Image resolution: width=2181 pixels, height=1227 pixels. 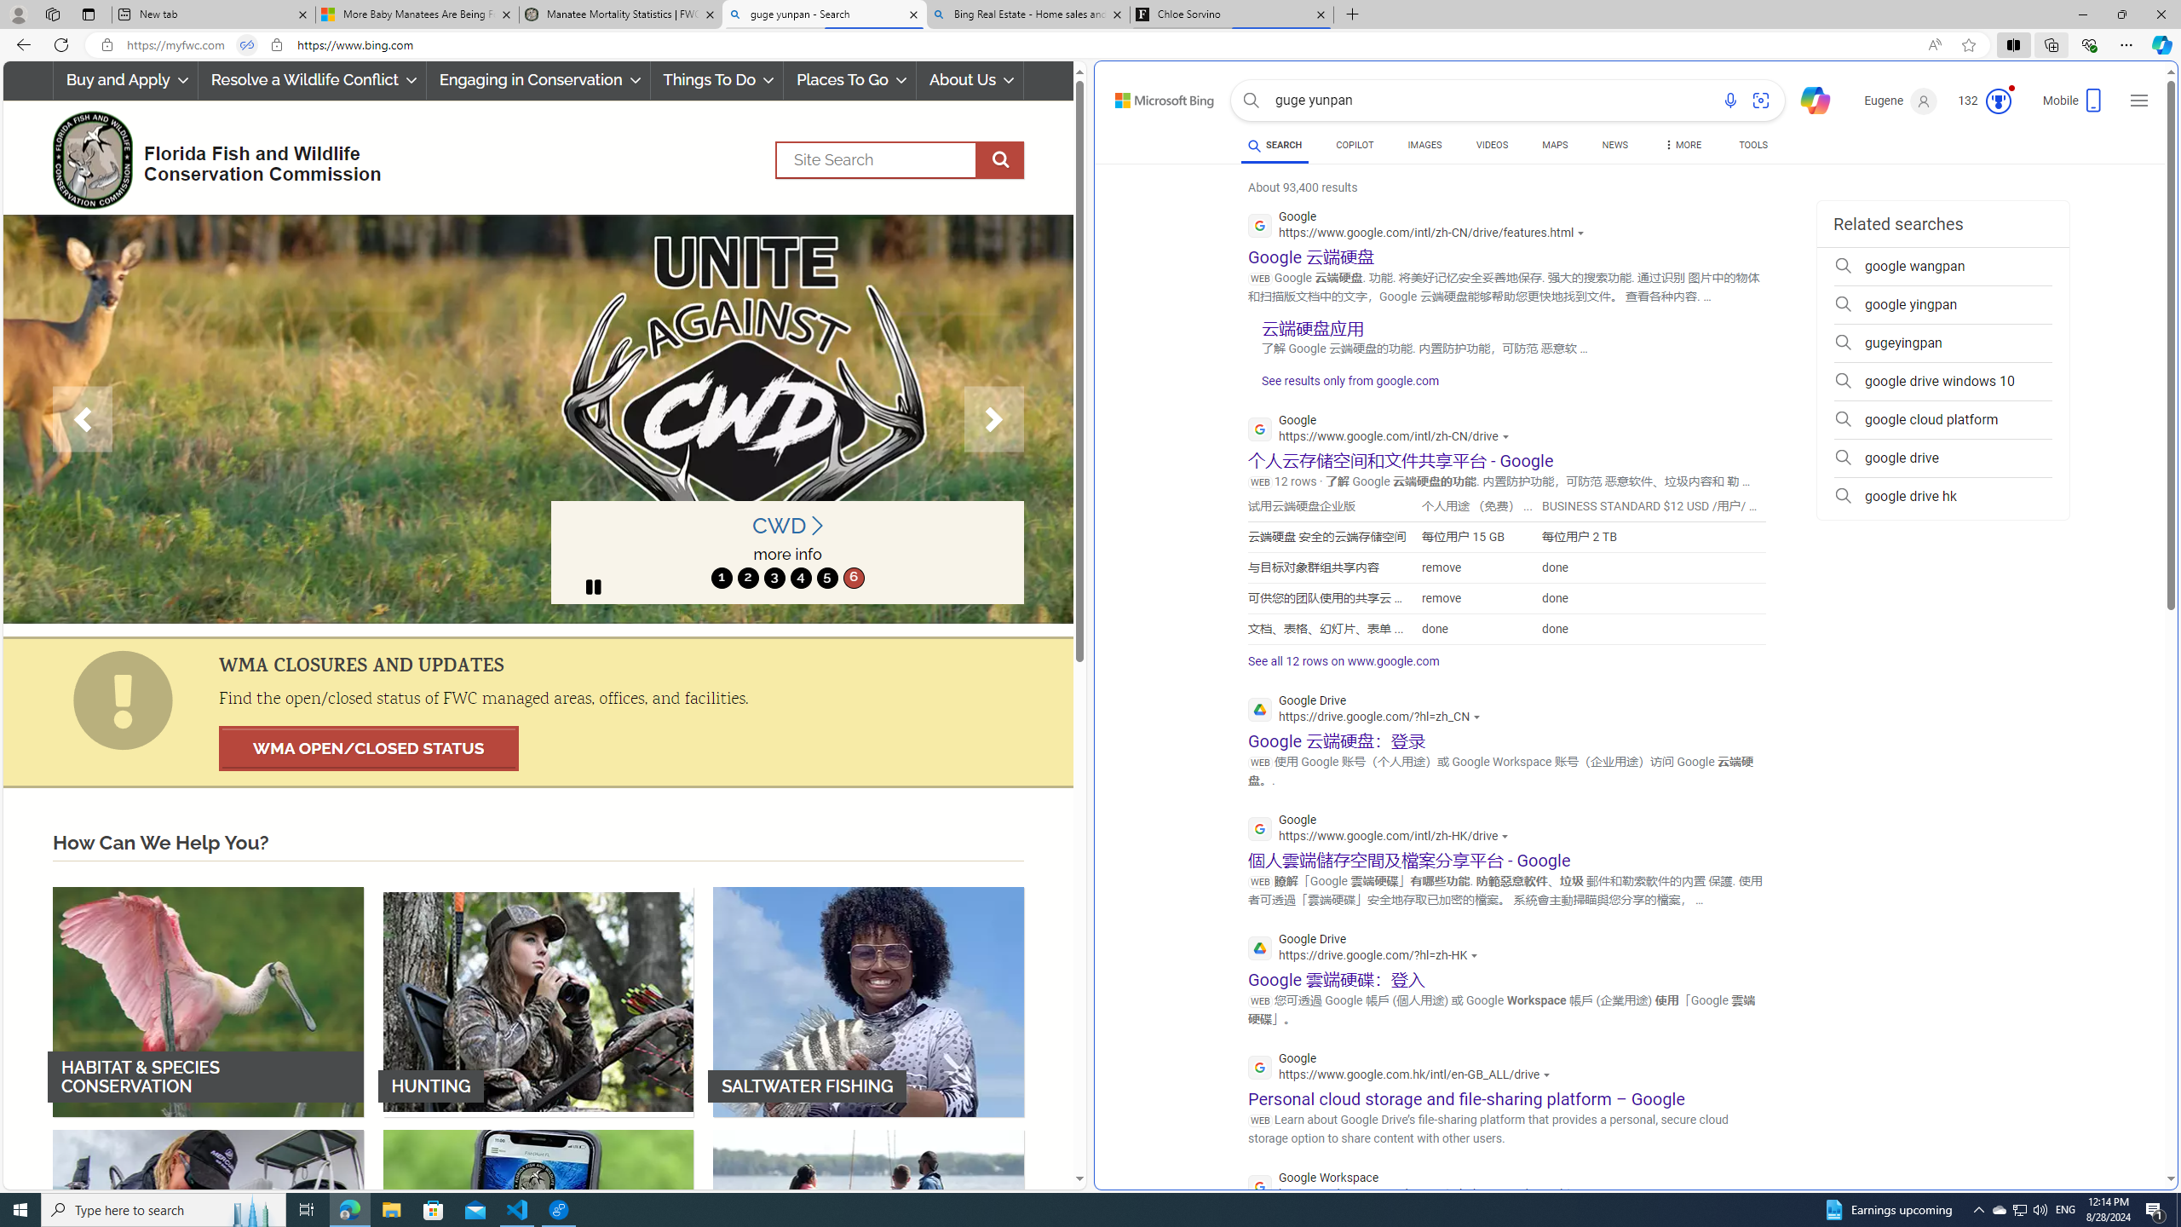 I want to click on Search using an image, so click(x=1760, y=101).